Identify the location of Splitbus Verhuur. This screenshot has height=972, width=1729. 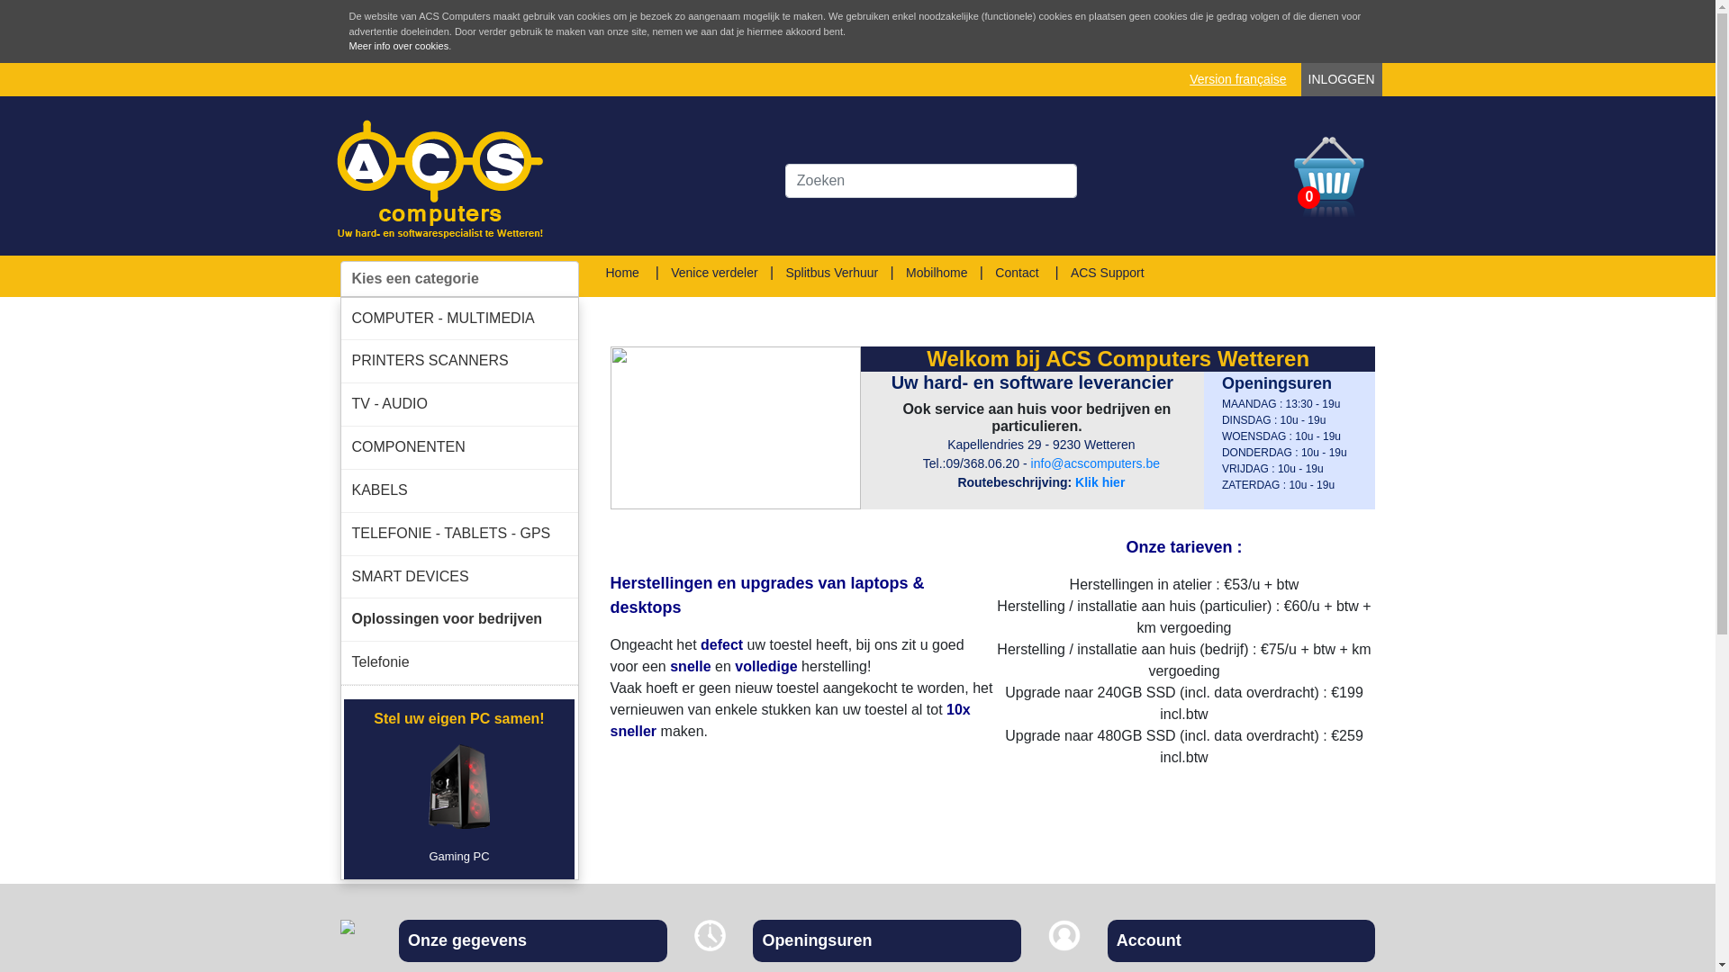
(832, 272).